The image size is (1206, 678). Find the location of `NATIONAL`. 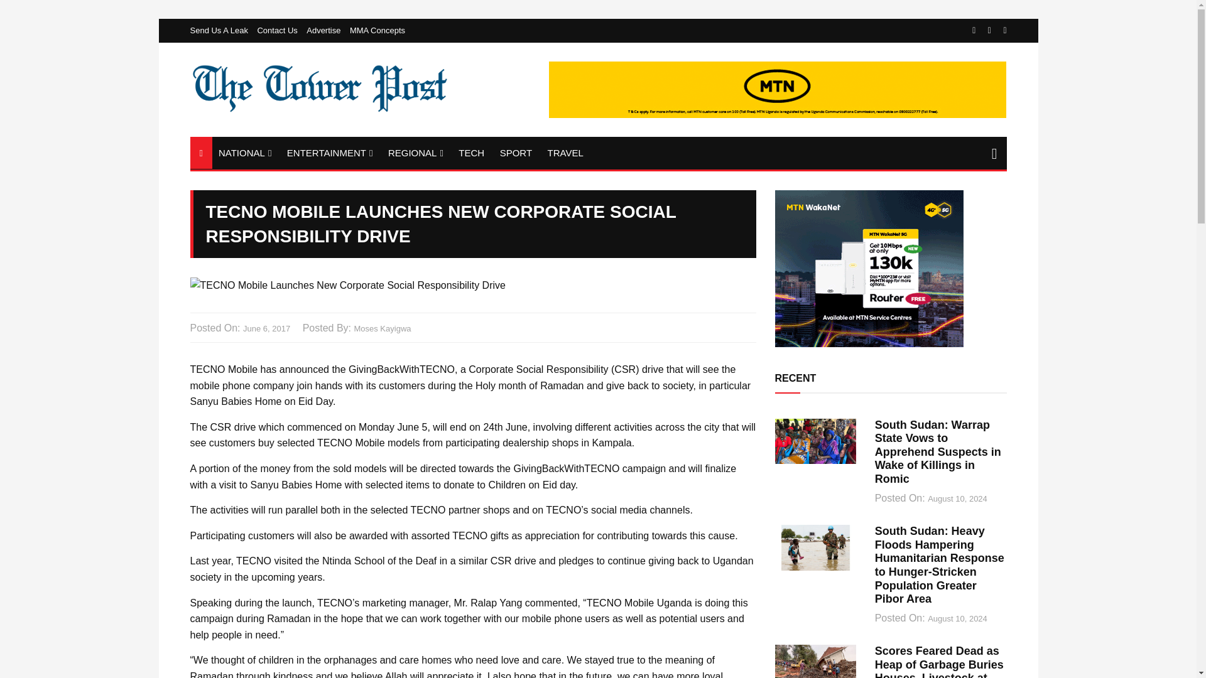

NATIONAL is located at coordinates (244, 153).